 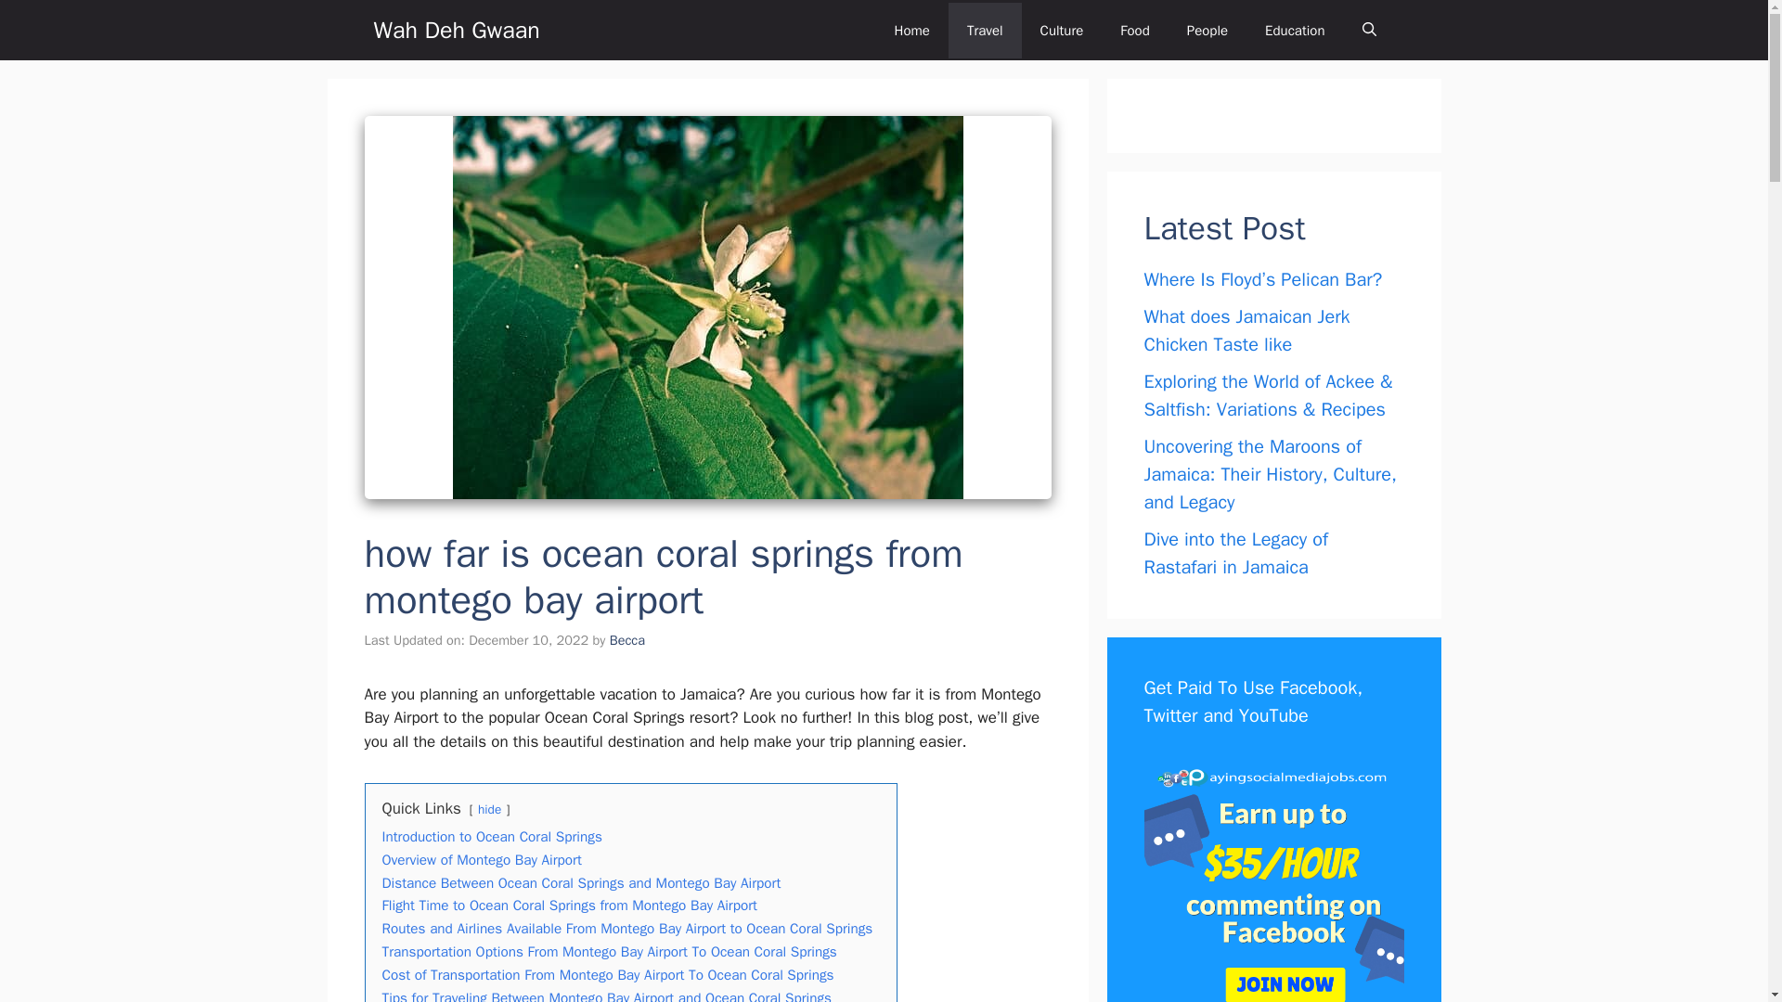 I want to click on hide, so click(x=488, y=809).